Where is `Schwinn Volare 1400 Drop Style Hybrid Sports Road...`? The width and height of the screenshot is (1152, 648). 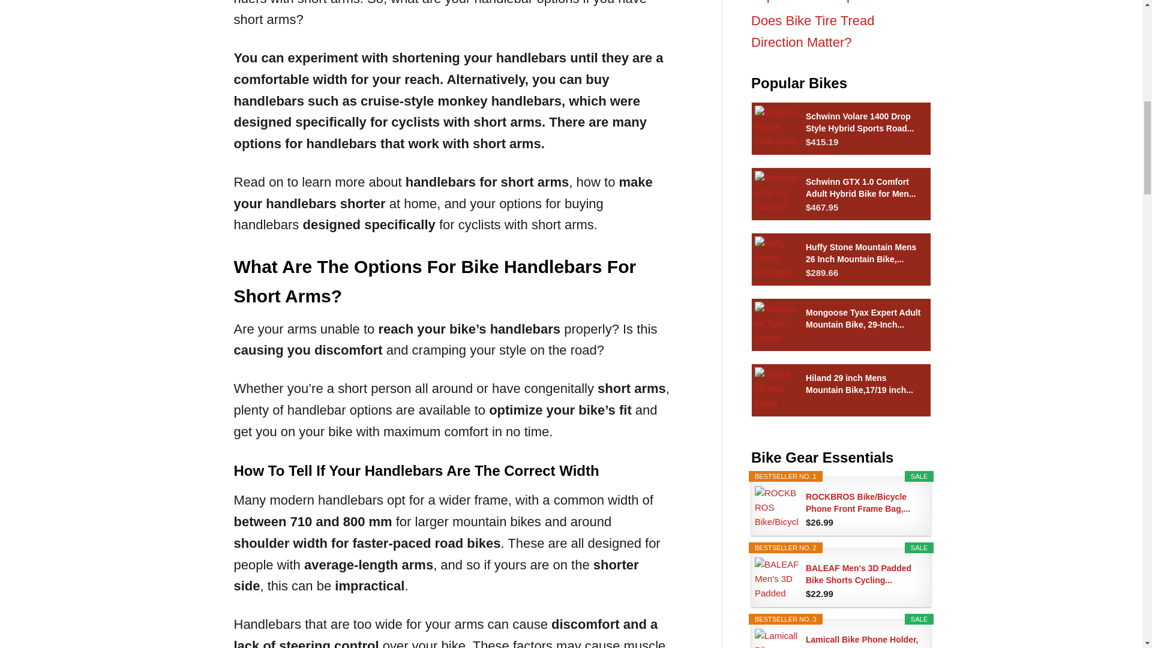 Schwinn Volare 1400 Drop Style Hybrid Sports Road... is located at coordinates (863, 122).